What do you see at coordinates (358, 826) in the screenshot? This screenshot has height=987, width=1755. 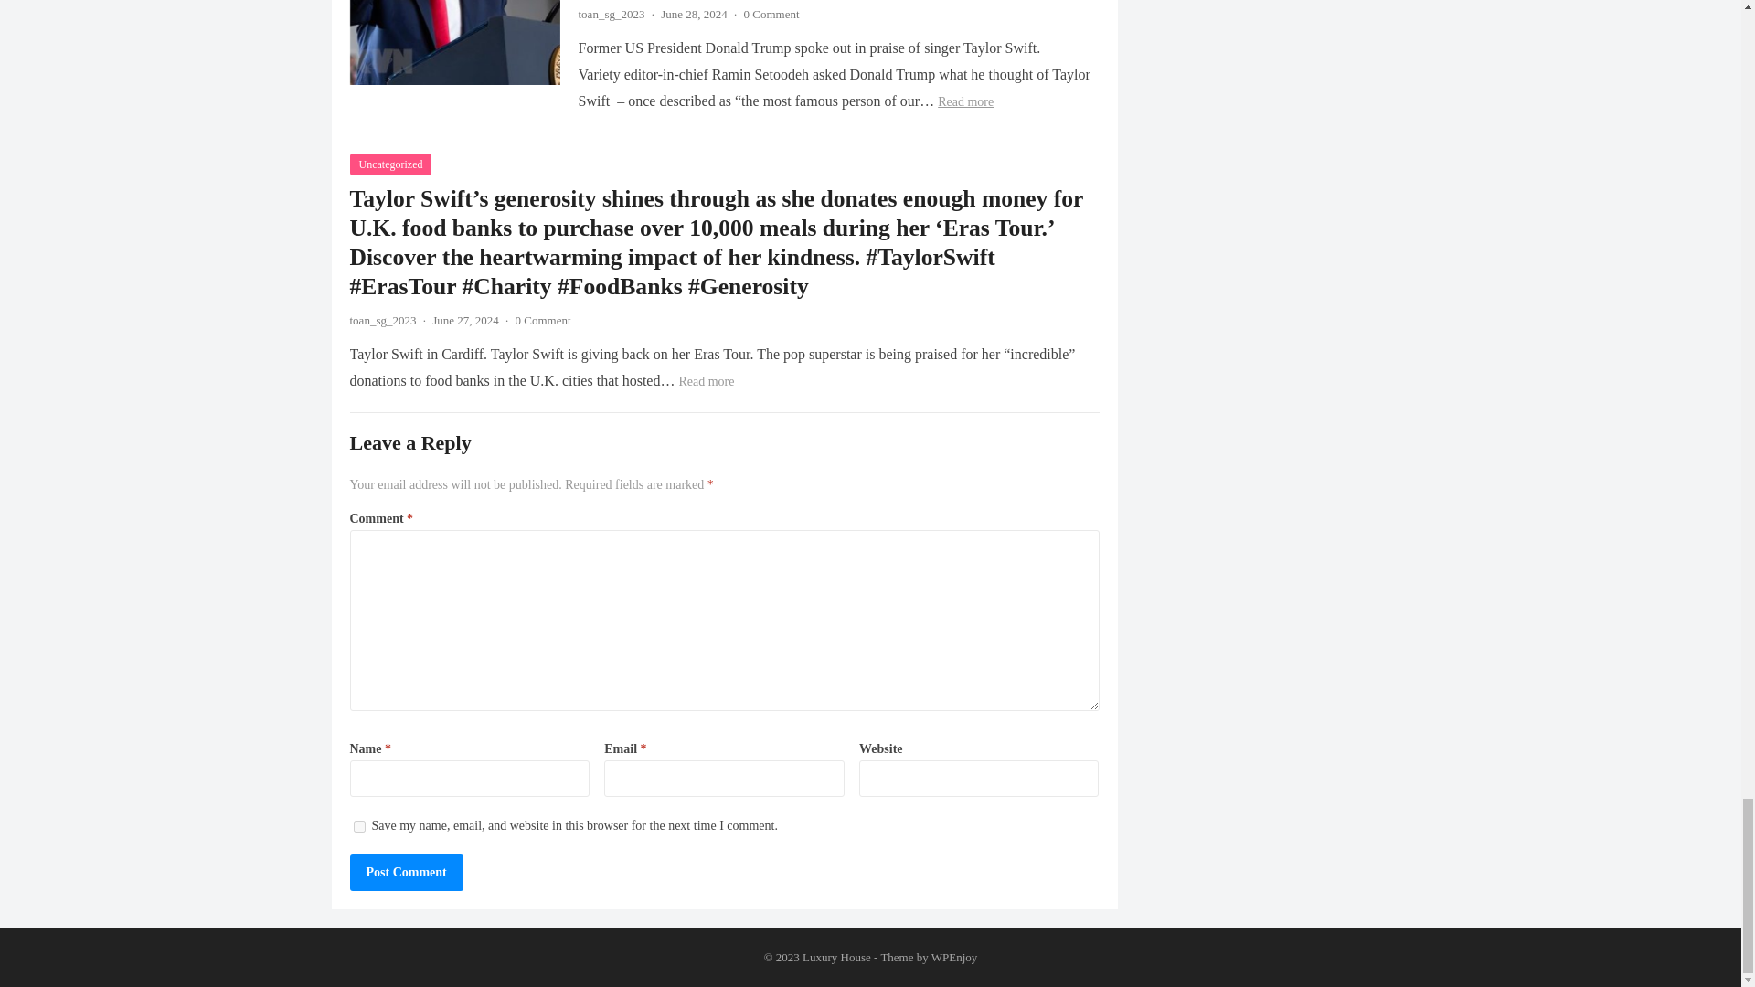 I see `yes` at bounding box center [358, 826].